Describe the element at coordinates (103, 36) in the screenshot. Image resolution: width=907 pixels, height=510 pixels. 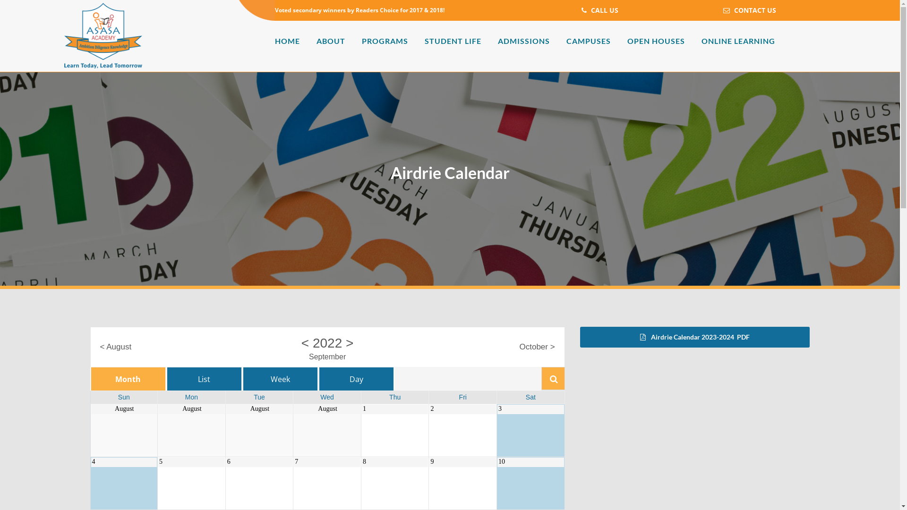
I see `ASASA-LOGO@3x` at that location.